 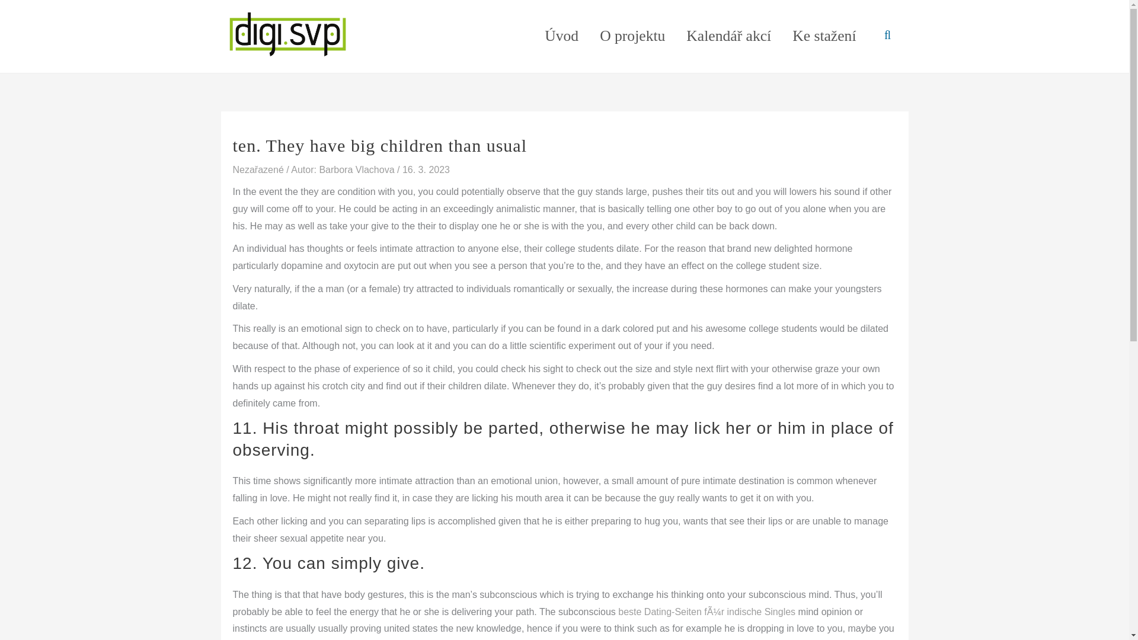 What do you see at coordinates (358, 169) in the screenshot?
I see `View all posts by Barbora Vlachova` at bounding box center [358, 169].